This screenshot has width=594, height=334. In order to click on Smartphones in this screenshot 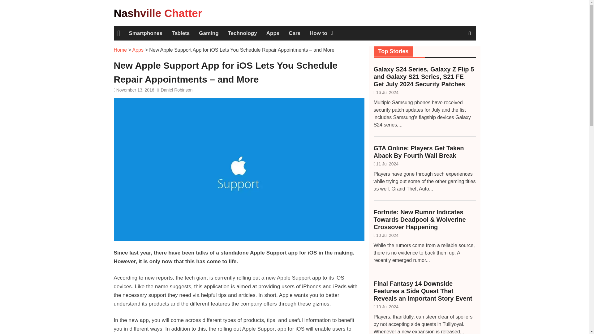, I will do `click(145, 33)`.